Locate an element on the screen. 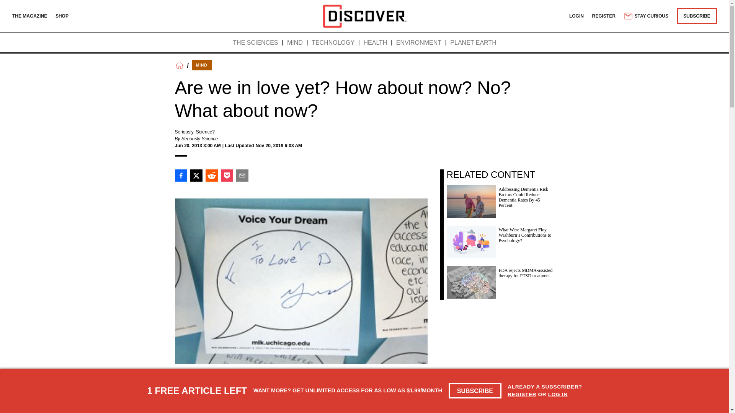 The width and height of the screenshot is (735, 413). TECHNOLOGY is located at coordinates (333, 43).